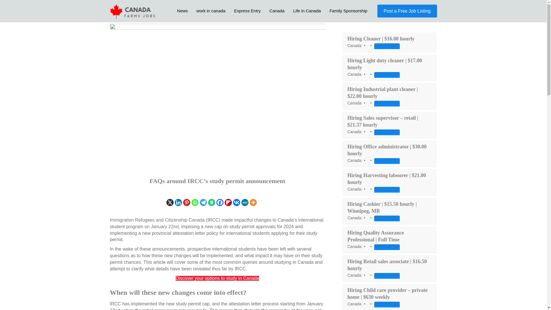 The width and height of the screenshot is (551, 310). Describe the element at coordinates (157, 220) in the screenshot. I see `Immigration Refugees and Citizenship Canada` at that location.